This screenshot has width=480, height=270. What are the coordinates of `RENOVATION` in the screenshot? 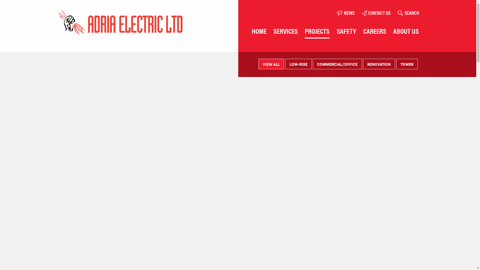 It's located at (379, 64).